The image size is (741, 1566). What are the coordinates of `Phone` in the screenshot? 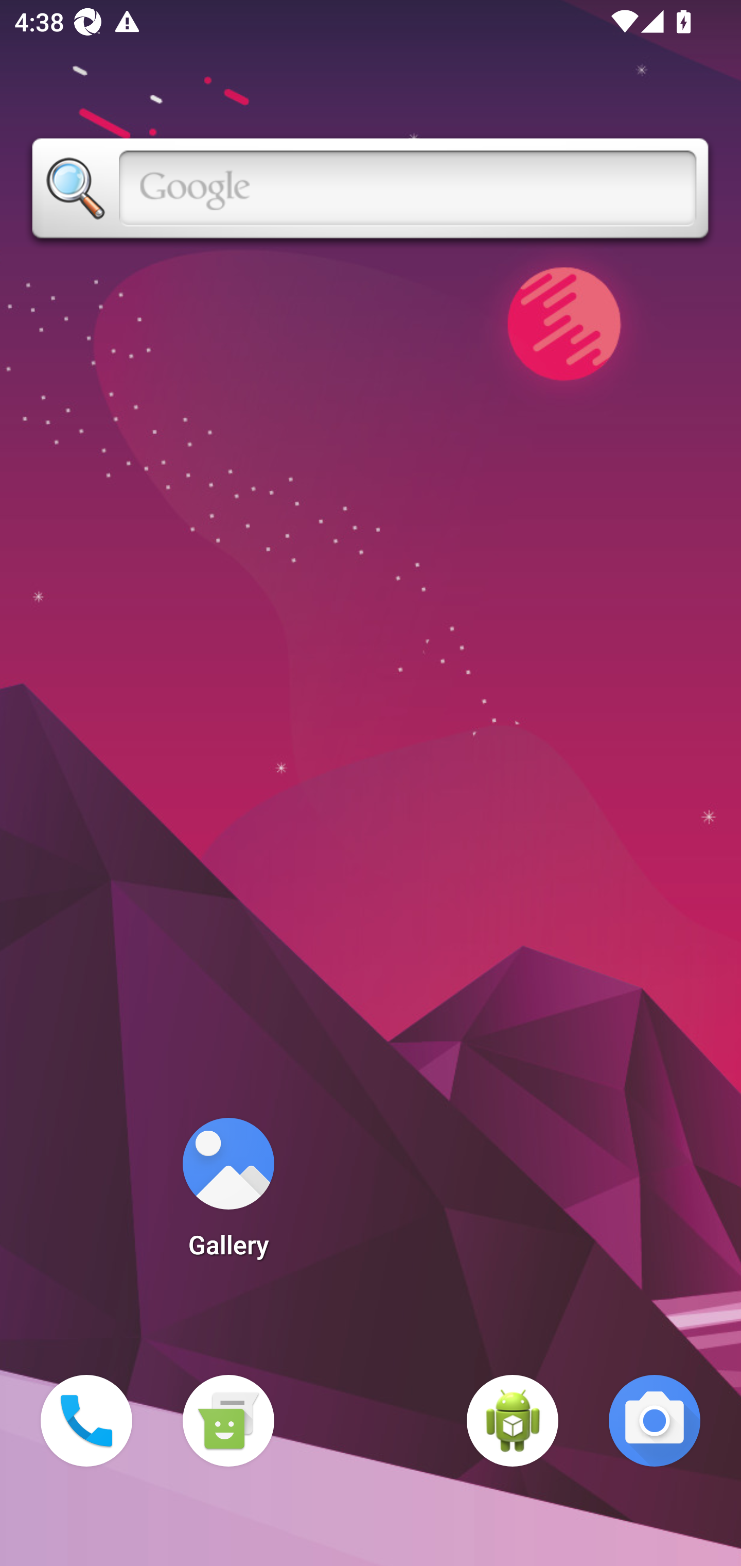 It's located at (86, 1421).